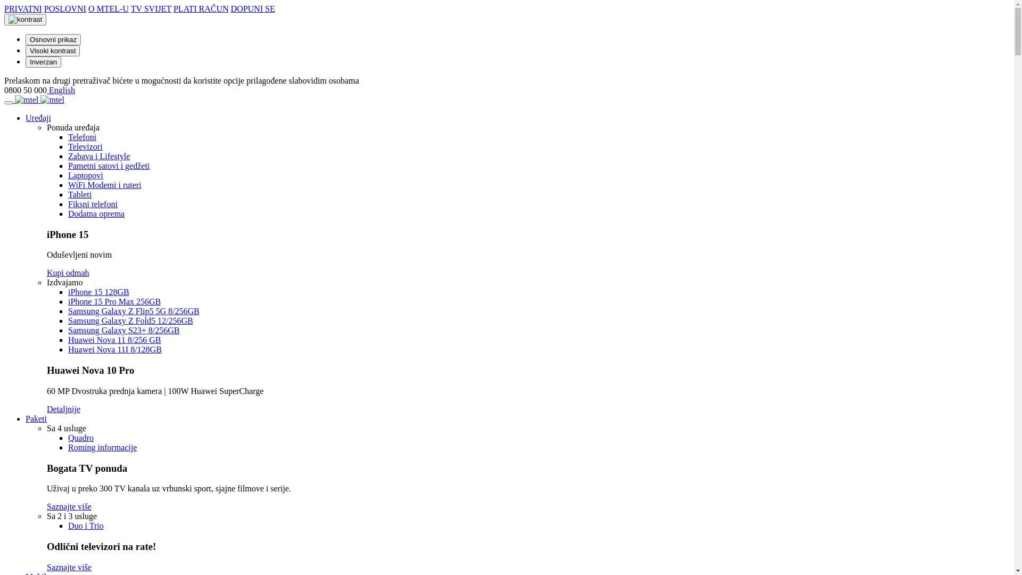  Describe the element at coordinates (23, 9) in the screenshot. I see `PRIVATNI` at that location.